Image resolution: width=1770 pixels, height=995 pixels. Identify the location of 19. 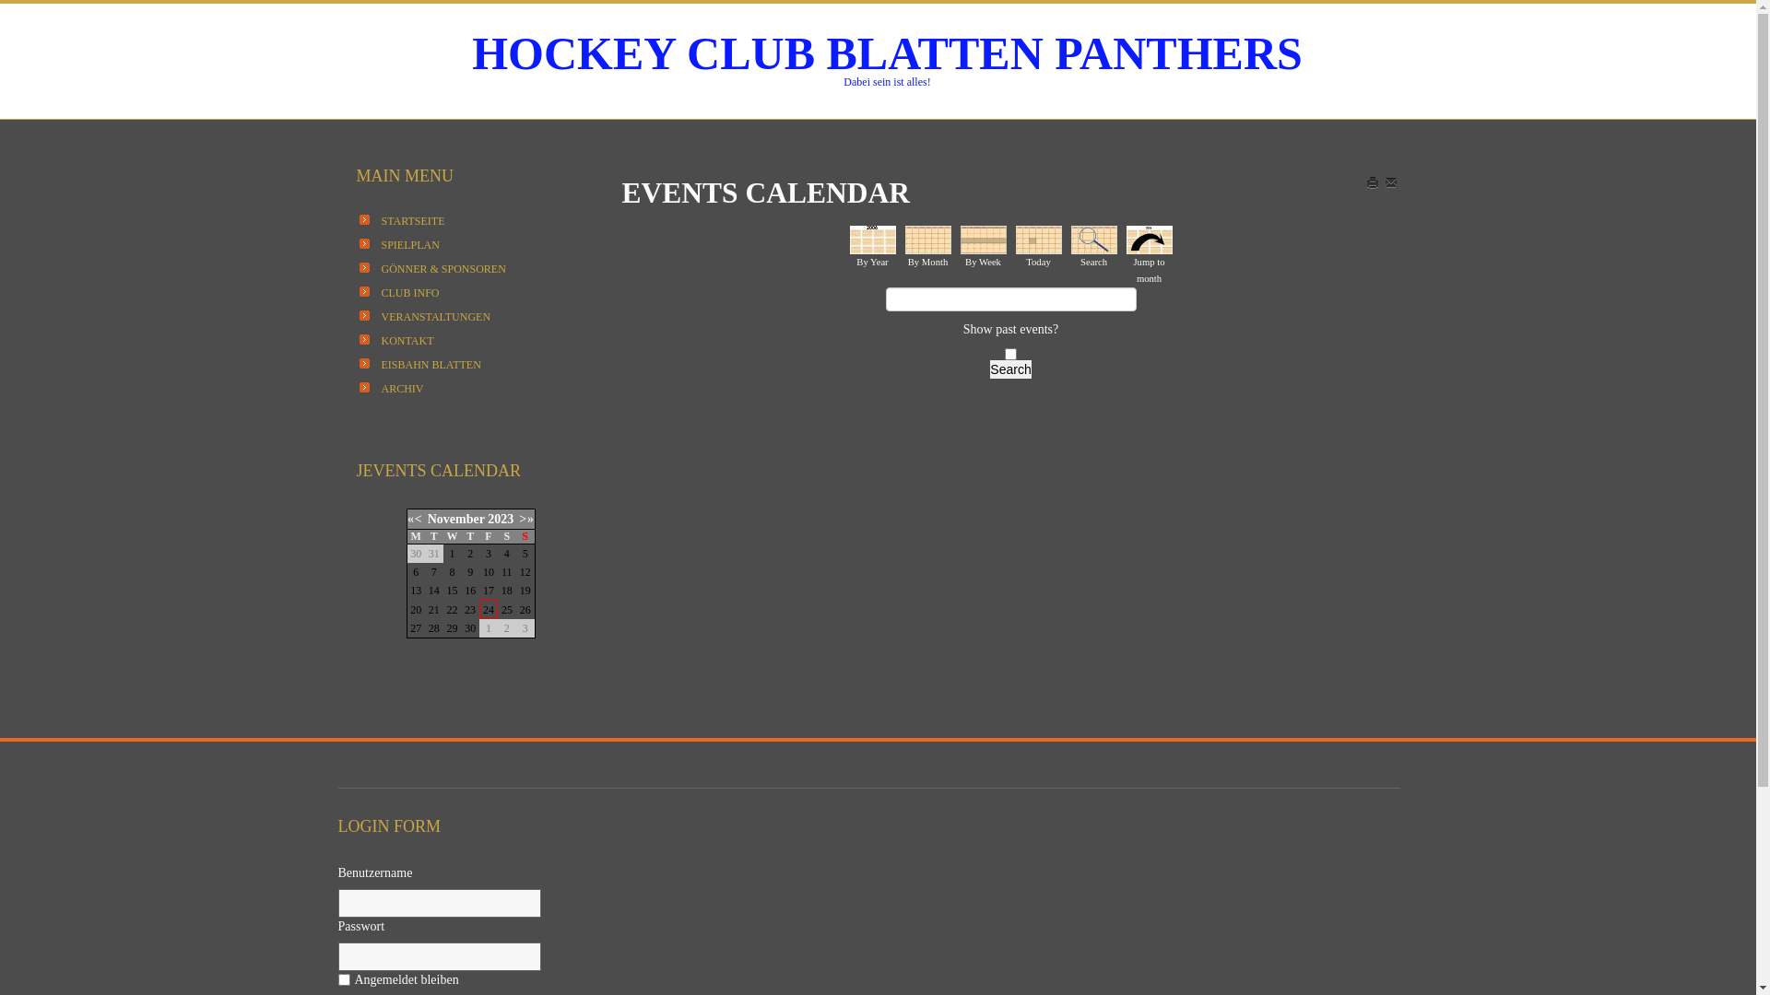
(525, 591).